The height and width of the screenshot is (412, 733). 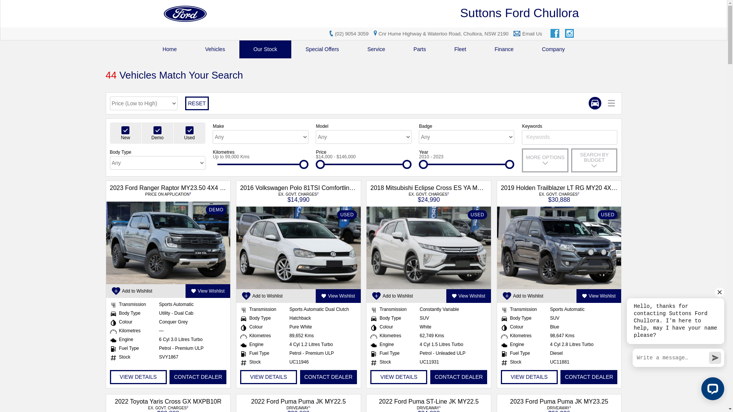 I want to click on CONTACT DEALER, so click(x=459, y=377).